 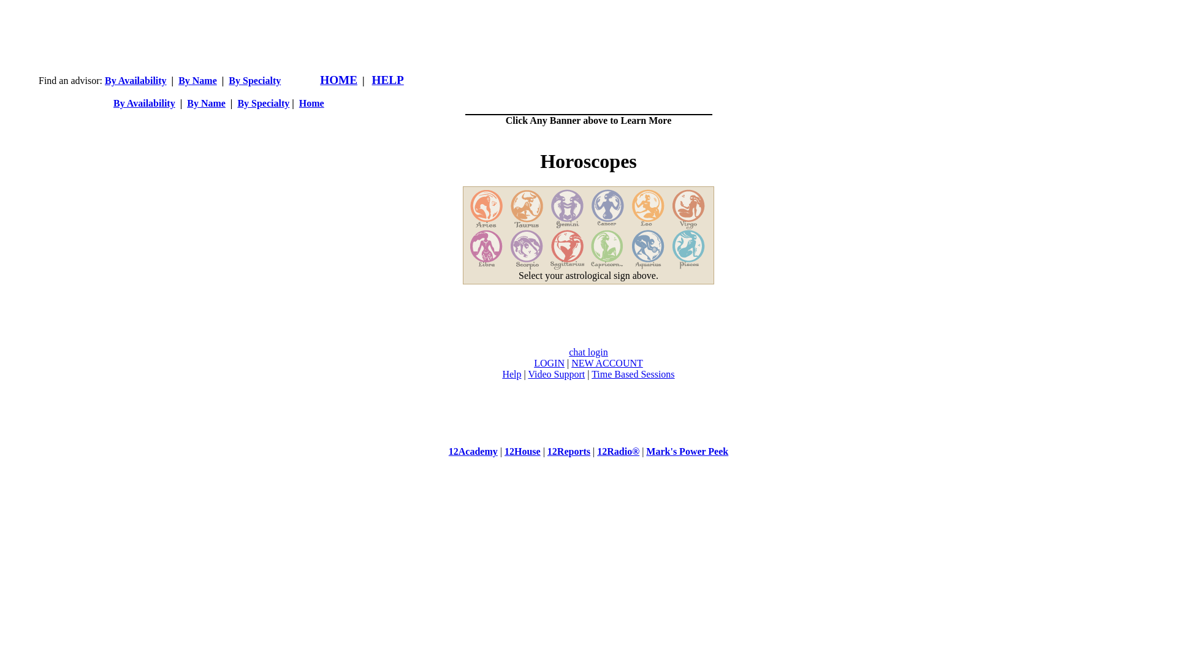 What do you see at coordinates (588, 60) in the screenshot?
I see ` ` at bounding box center [588, 60].